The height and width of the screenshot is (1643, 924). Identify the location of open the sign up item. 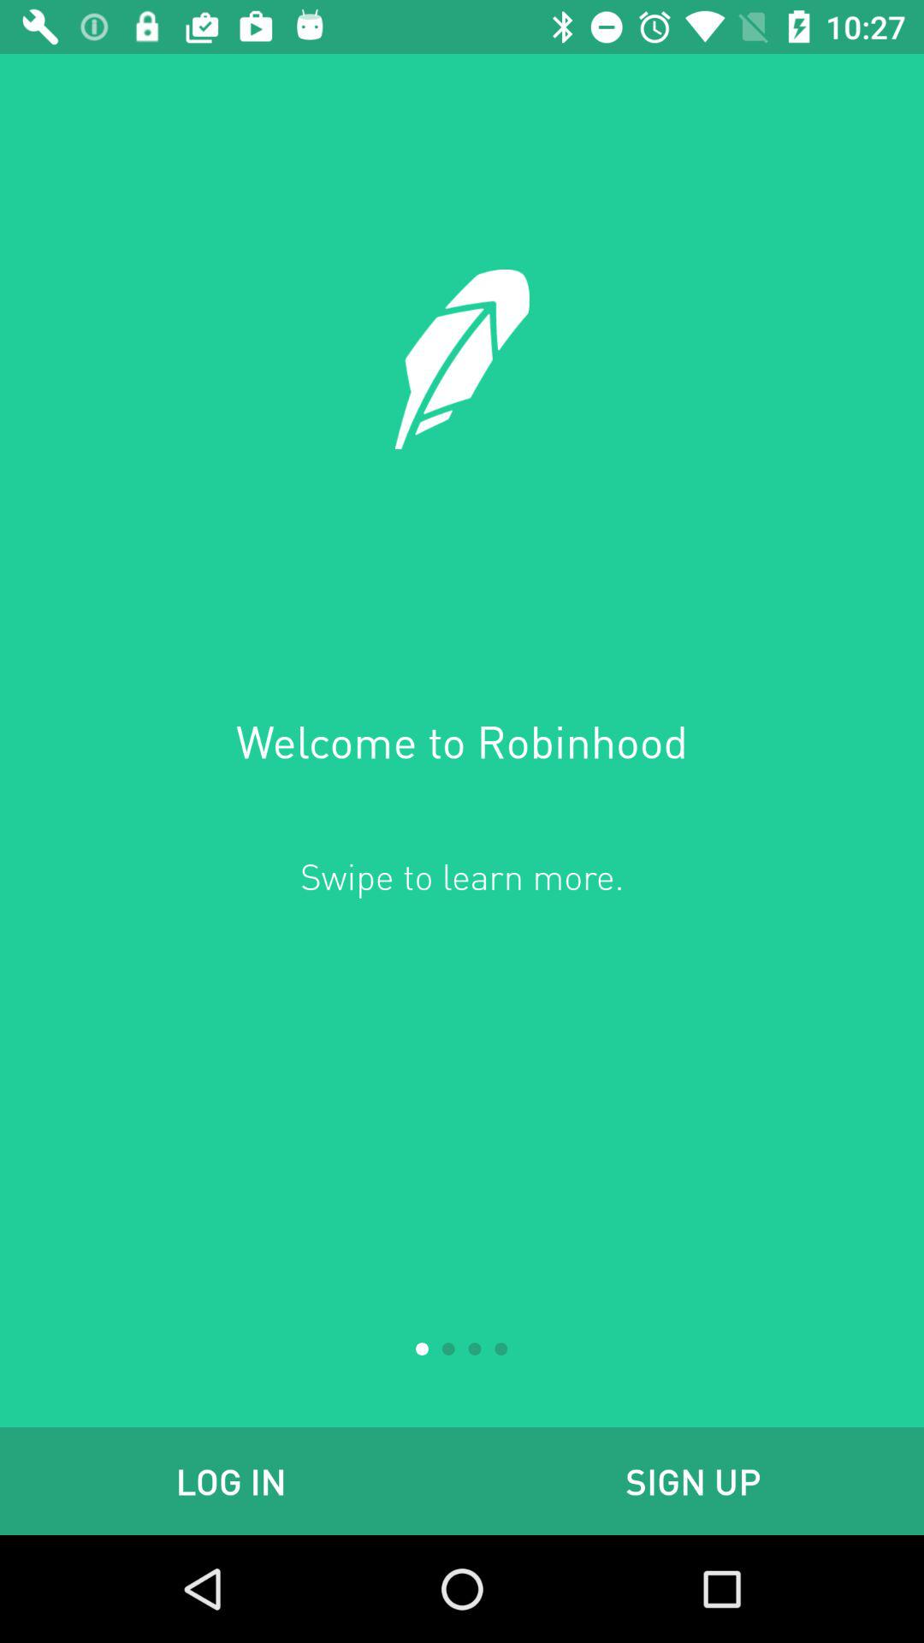
(693, 1480).